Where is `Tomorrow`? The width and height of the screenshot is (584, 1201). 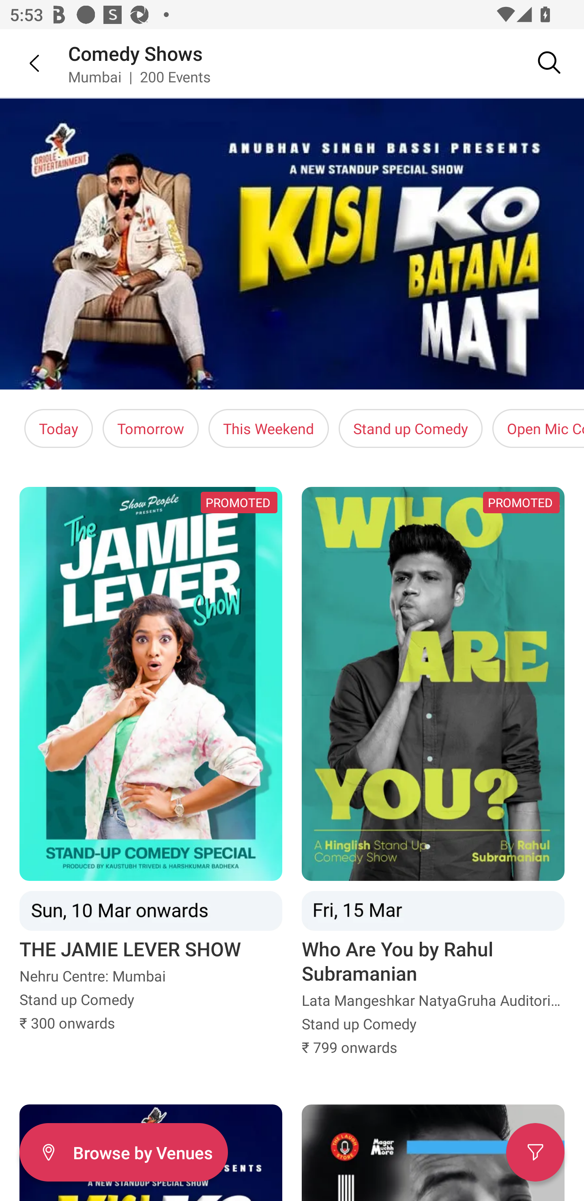 Tomorrow is located at coordinates (150, 428).